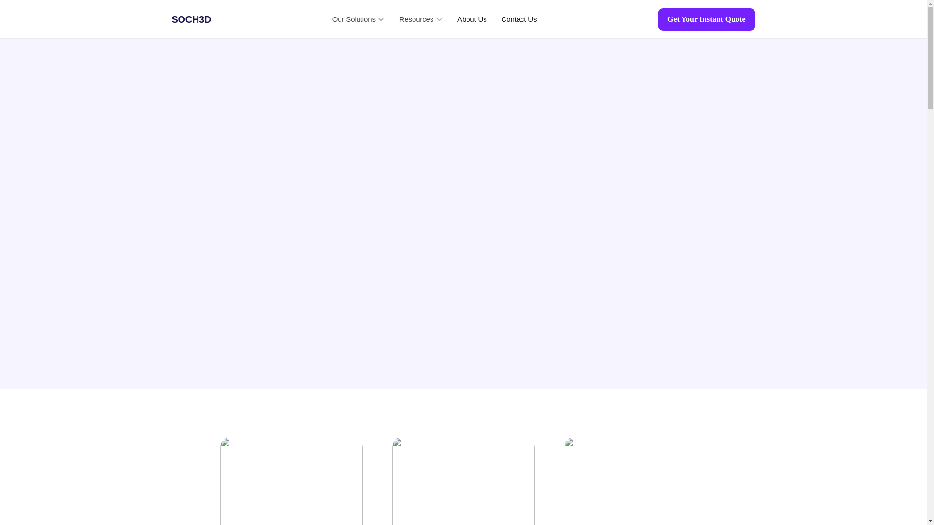 Image resolution: width=934 pixels, height=525 pixels. I want to click on Get Your Instant Quote, so click(706, 19).